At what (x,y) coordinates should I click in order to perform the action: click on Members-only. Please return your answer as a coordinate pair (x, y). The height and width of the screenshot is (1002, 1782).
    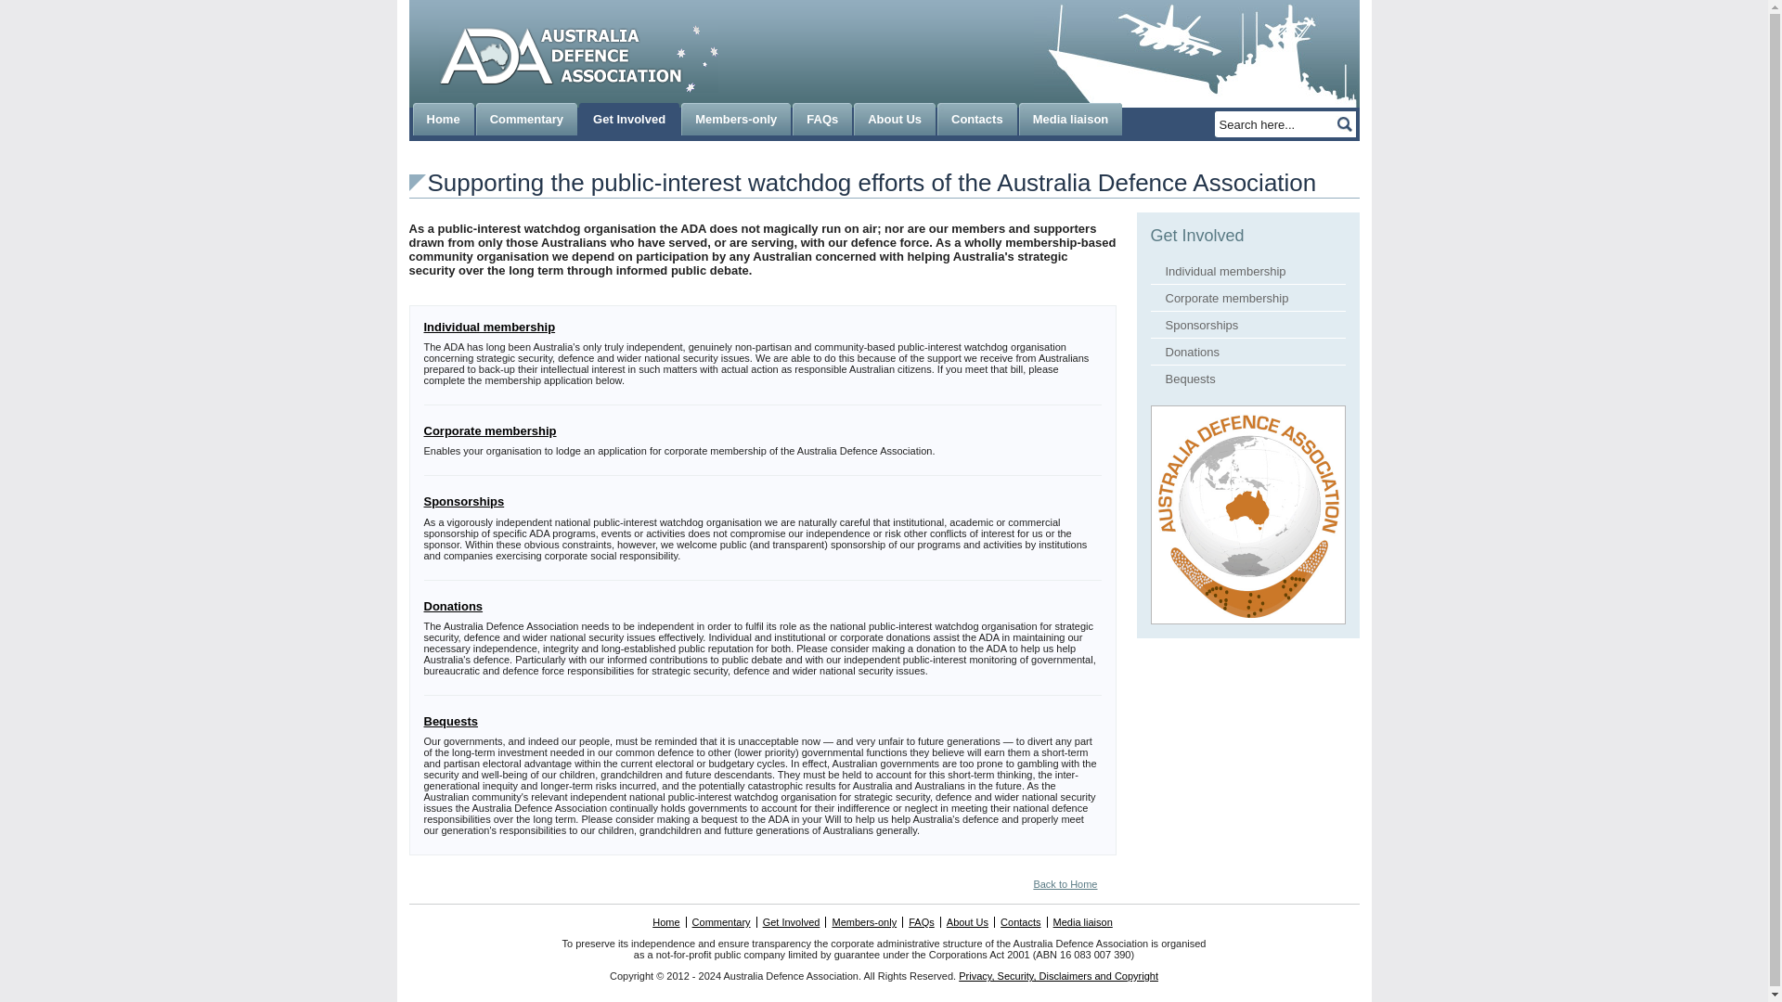
    Looking at the image, I should click on (731, 119).